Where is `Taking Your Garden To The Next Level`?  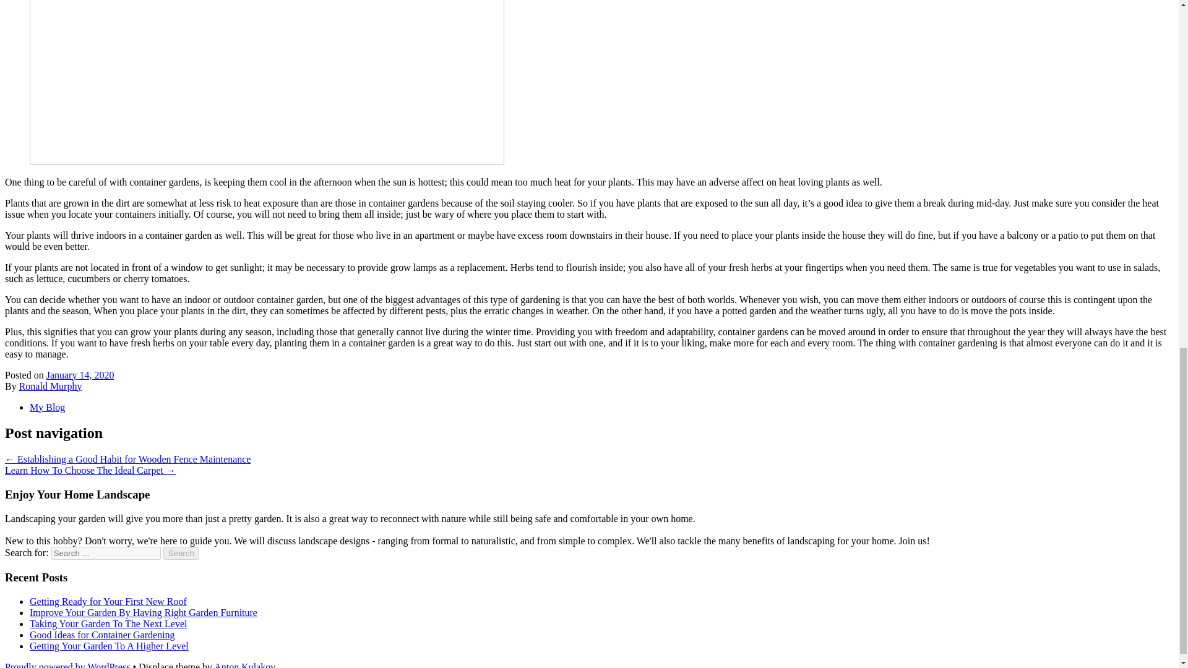
Taking Your Garden To The Next Level is located at coordinates (108, 623).